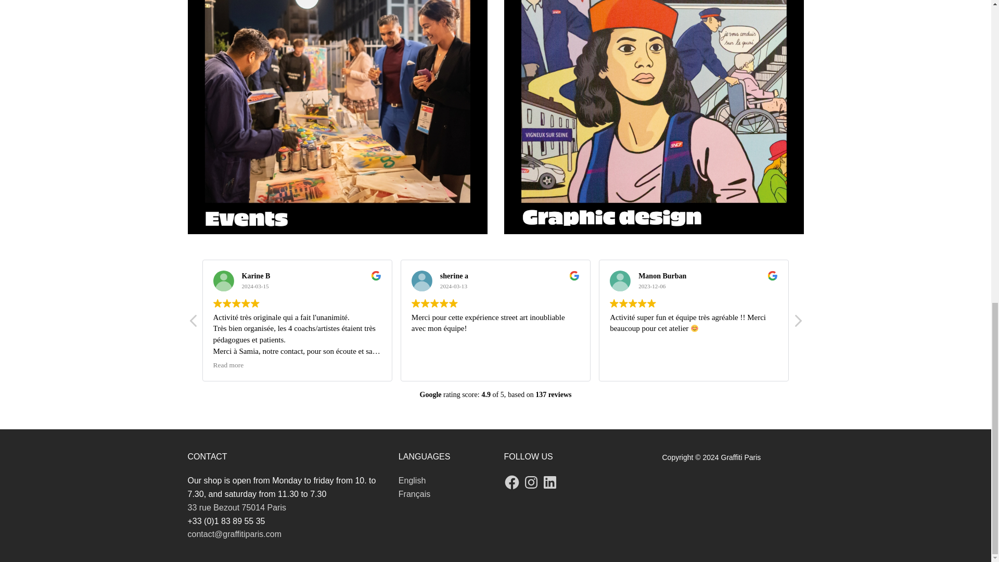 Image resolution: width=999 pixels, height=562 pixels. Describe the element at coordinates (512, 482) in the screenshot. I see `Facebook` at that location.